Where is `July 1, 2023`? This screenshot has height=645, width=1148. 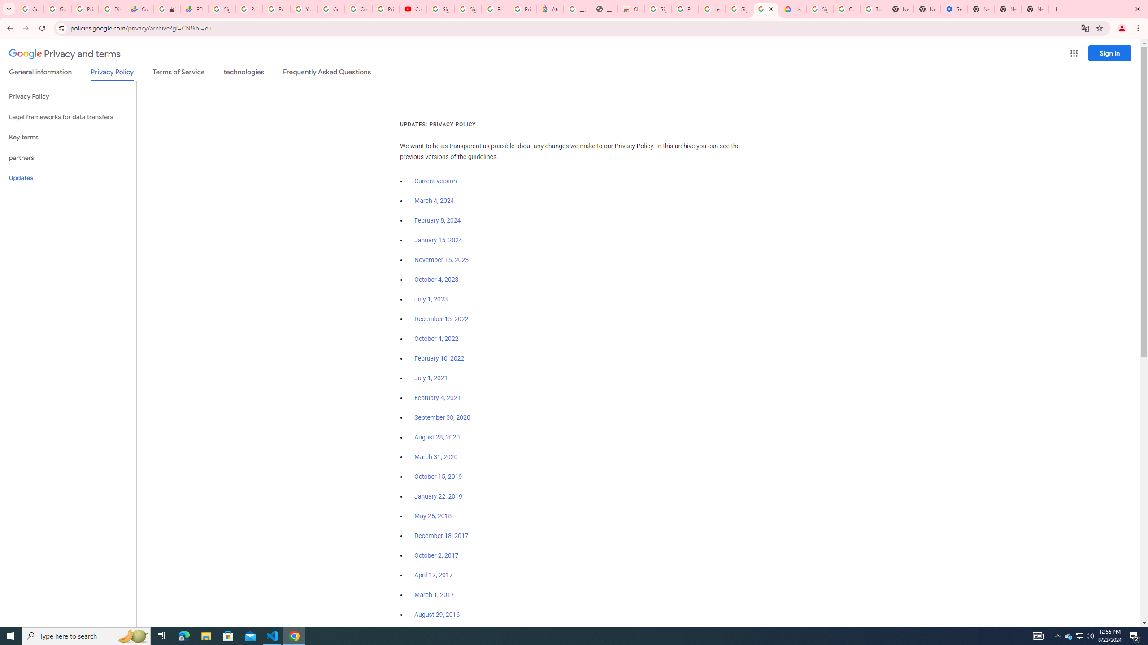 July 1, 2023 is located at coordinates (431, 299).